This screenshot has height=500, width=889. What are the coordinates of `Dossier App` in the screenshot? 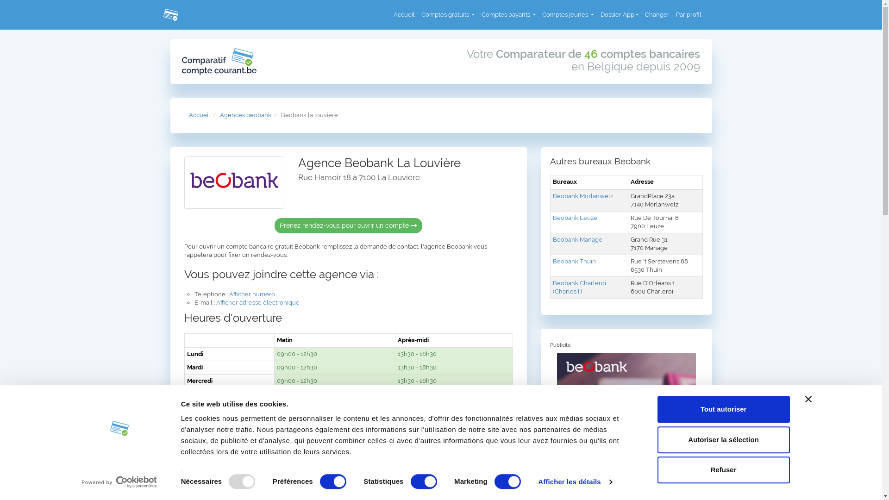 It's located at (620, 15).